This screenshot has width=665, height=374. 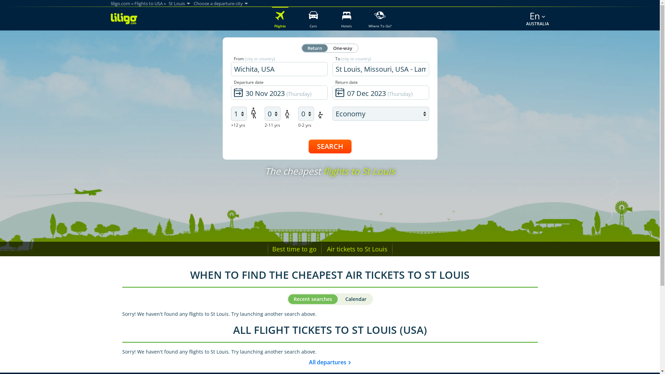 What do you see at coordinates (380, 19) in the screenshot?
I see `Where To Go?` at bounding box center [380, 19].